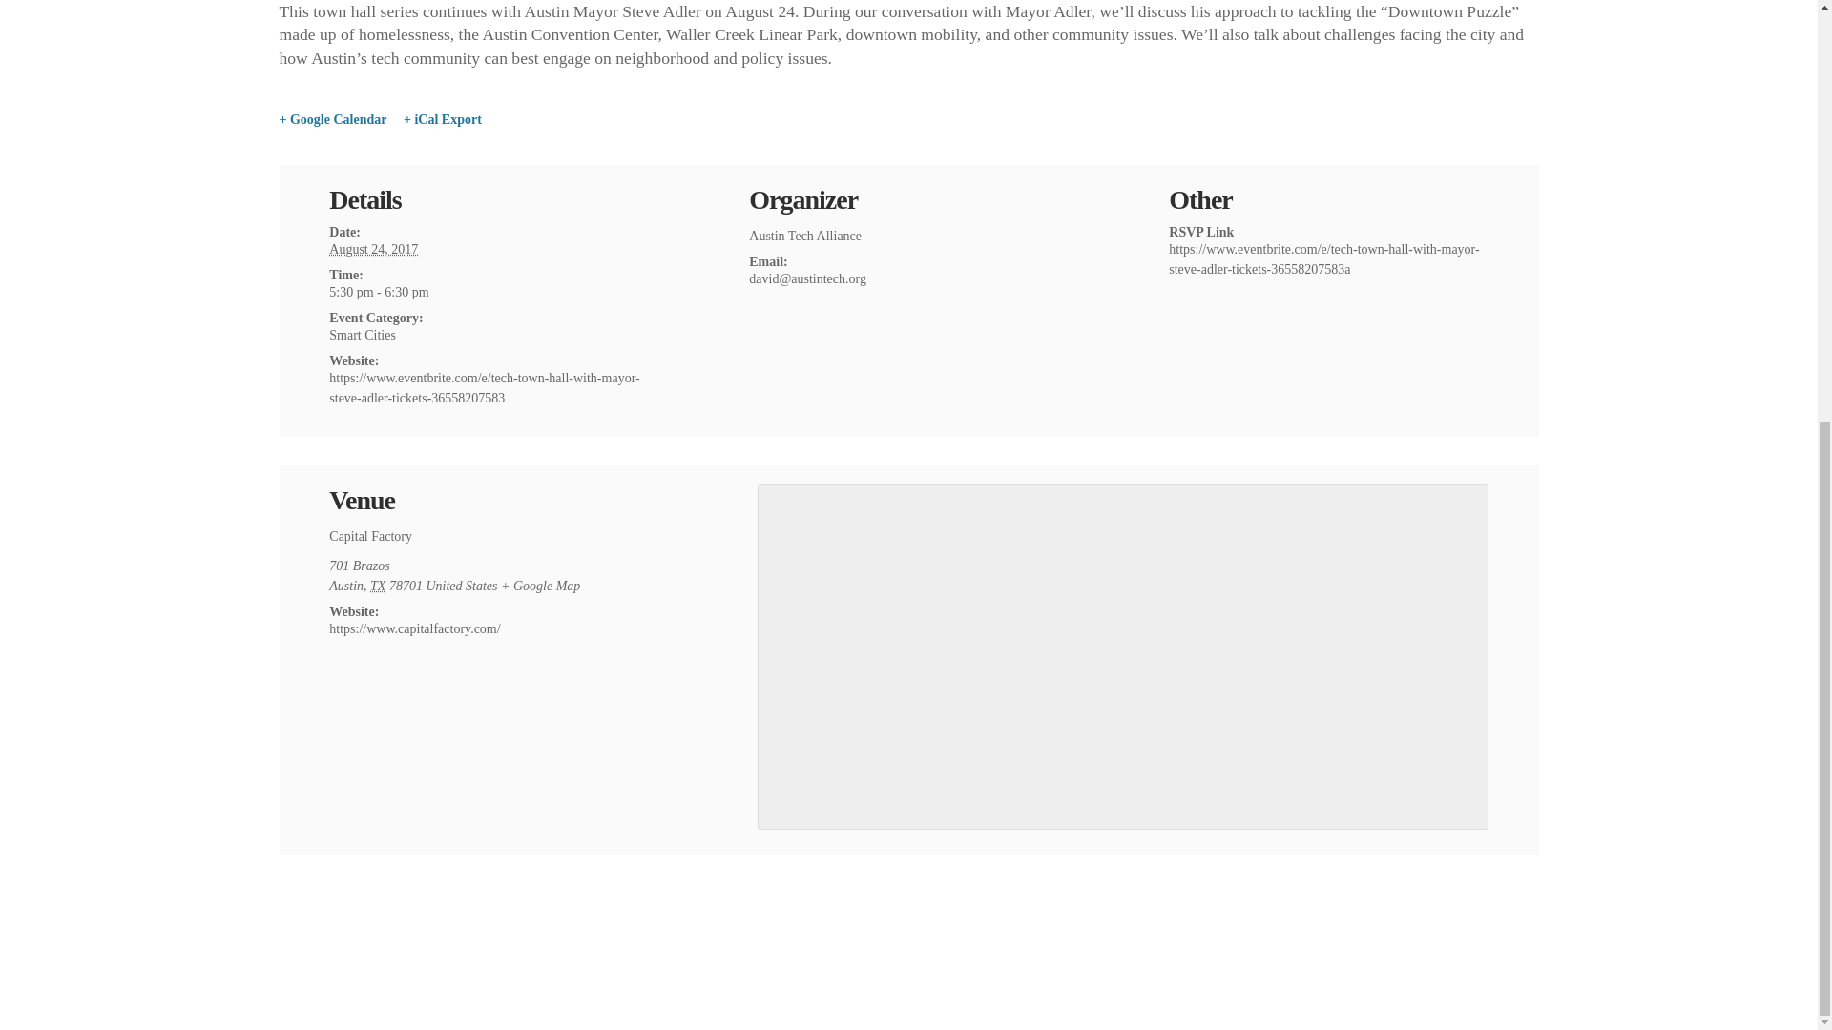 Image resolution: width=1832 pixels, height=1030 pixels. What do you see at coordinates (370, 536) in the screenshot?
I see `Capital Factory` at bounding box center [370, 536].